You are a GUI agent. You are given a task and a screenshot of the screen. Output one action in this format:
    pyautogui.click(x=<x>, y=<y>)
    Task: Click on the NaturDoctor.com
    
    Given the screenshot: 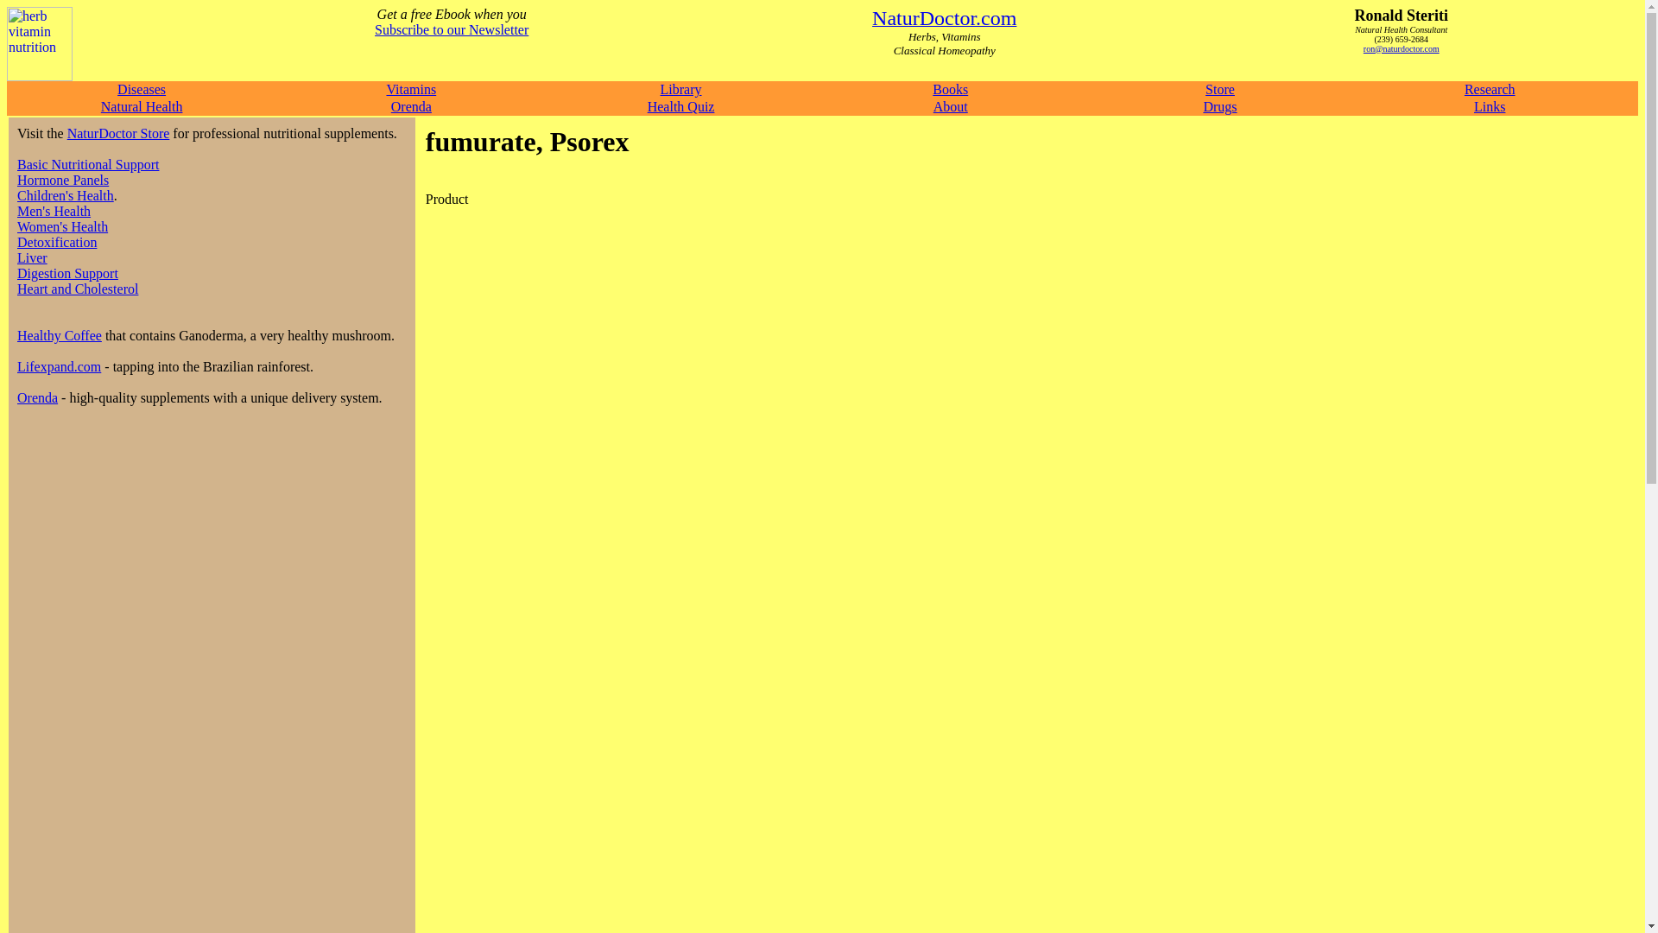 What is the action you would take?
    pyautogui.click(x=943, y=21)
    